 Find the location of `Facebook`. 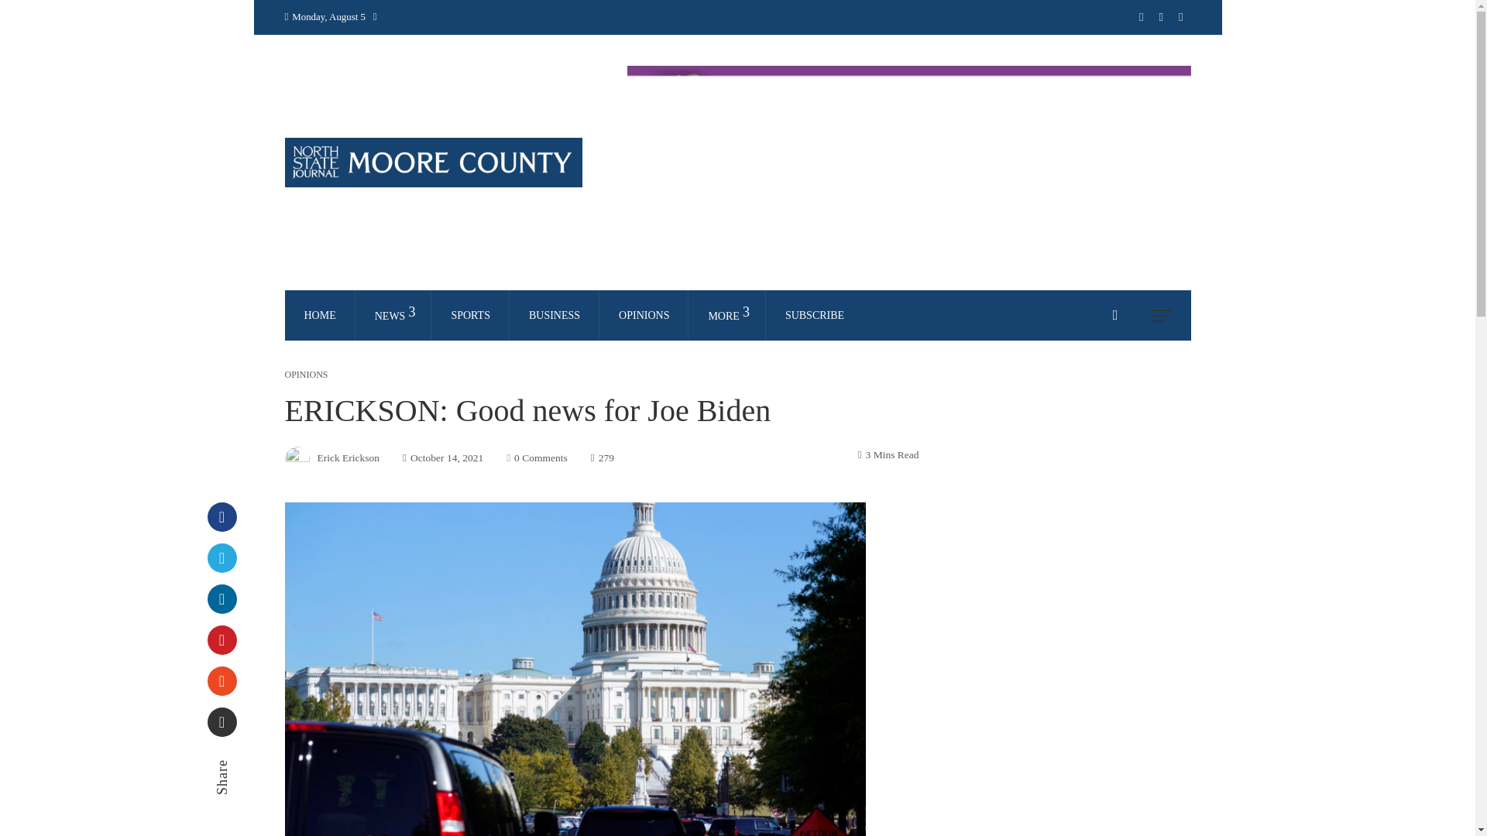

Facebook is located at coordinates (222, 517).